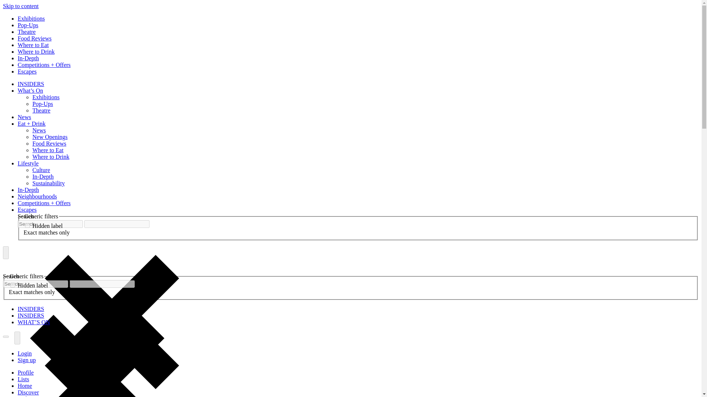  What do you see at coordinates (46, 97) in the screenshot?
I see `Exhibitions` at bounding box center [46, 97].